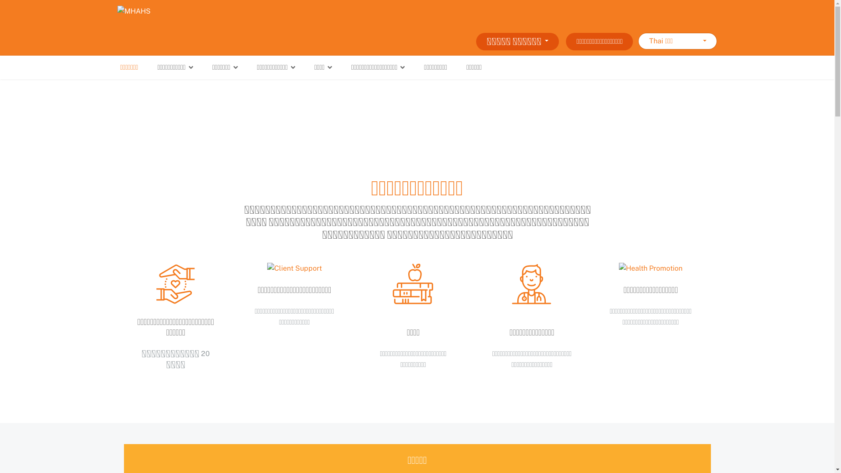 This screenshot has height=473, width=841. Describe the element at coordinates (413, 284) in the screenshot. I see `Media` at that location.